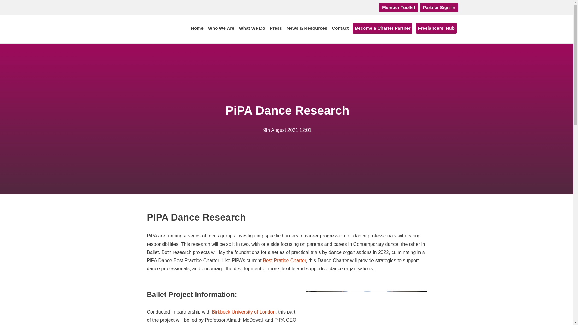 This screenshot has width=578, height=325. Describe the element at coordinates (436, 28) in the screenshot. I see `Freelancers' Hub` at that location.